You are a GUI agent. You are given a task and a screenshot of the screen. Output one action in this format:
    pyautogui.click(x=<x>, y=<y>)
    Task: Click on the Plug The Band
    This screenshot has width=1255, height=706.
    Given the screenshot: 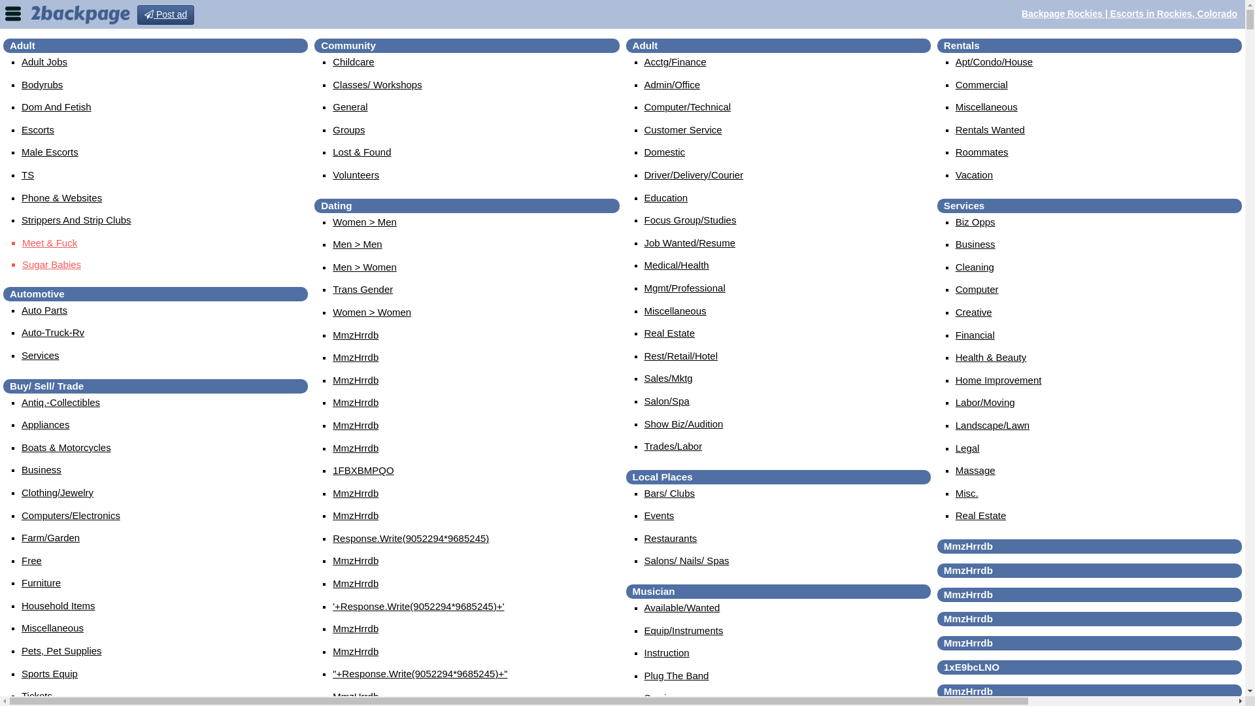 What is the action you would take?
    pyautogui.click(x=677, y=676)
    